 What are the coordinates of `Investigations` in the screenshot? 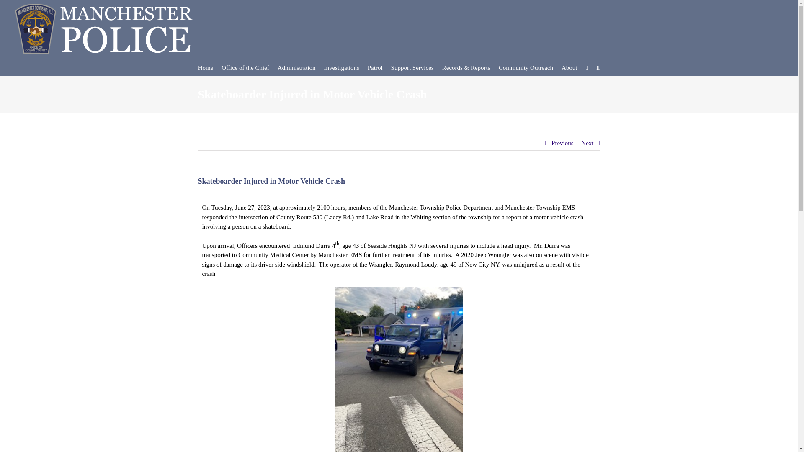 It's located at (342, 67).